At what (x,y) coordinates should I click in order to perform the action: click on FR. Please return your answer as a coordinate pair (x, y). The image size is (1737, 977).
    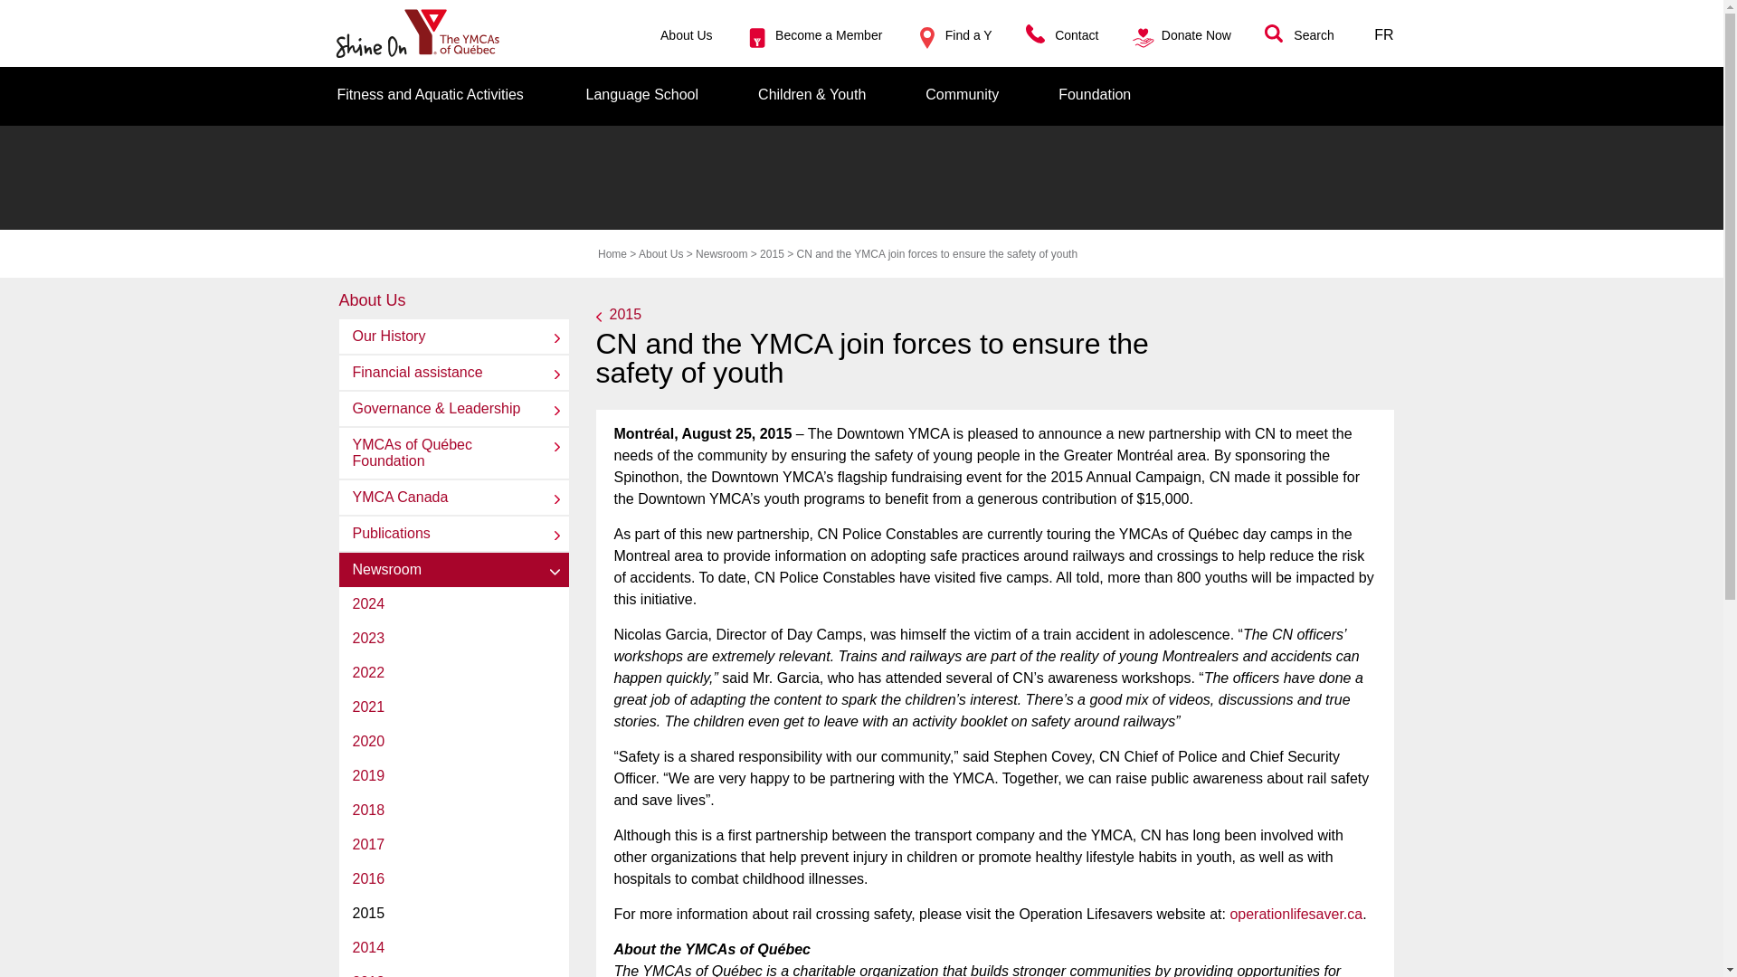
    Looking at the image, I should click on (1382, 34).